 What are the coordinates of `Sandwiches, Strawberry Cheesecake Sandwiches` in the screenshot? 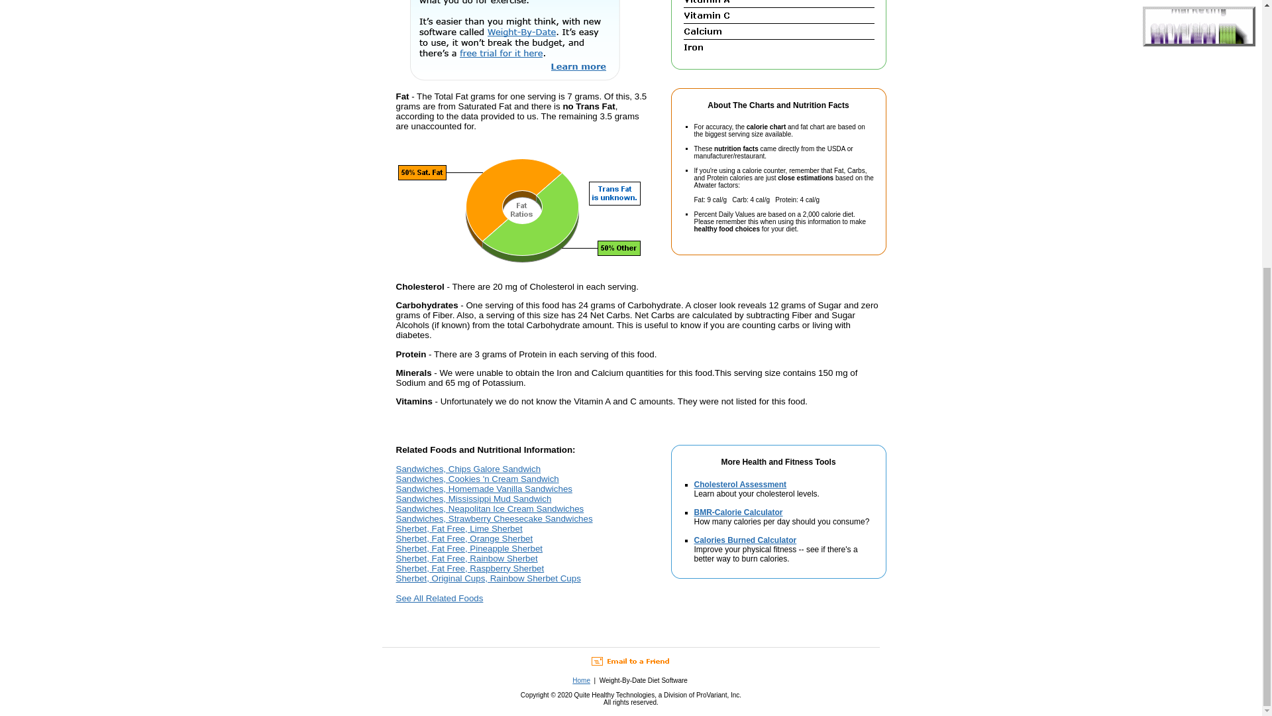 It's located at (494, 518).